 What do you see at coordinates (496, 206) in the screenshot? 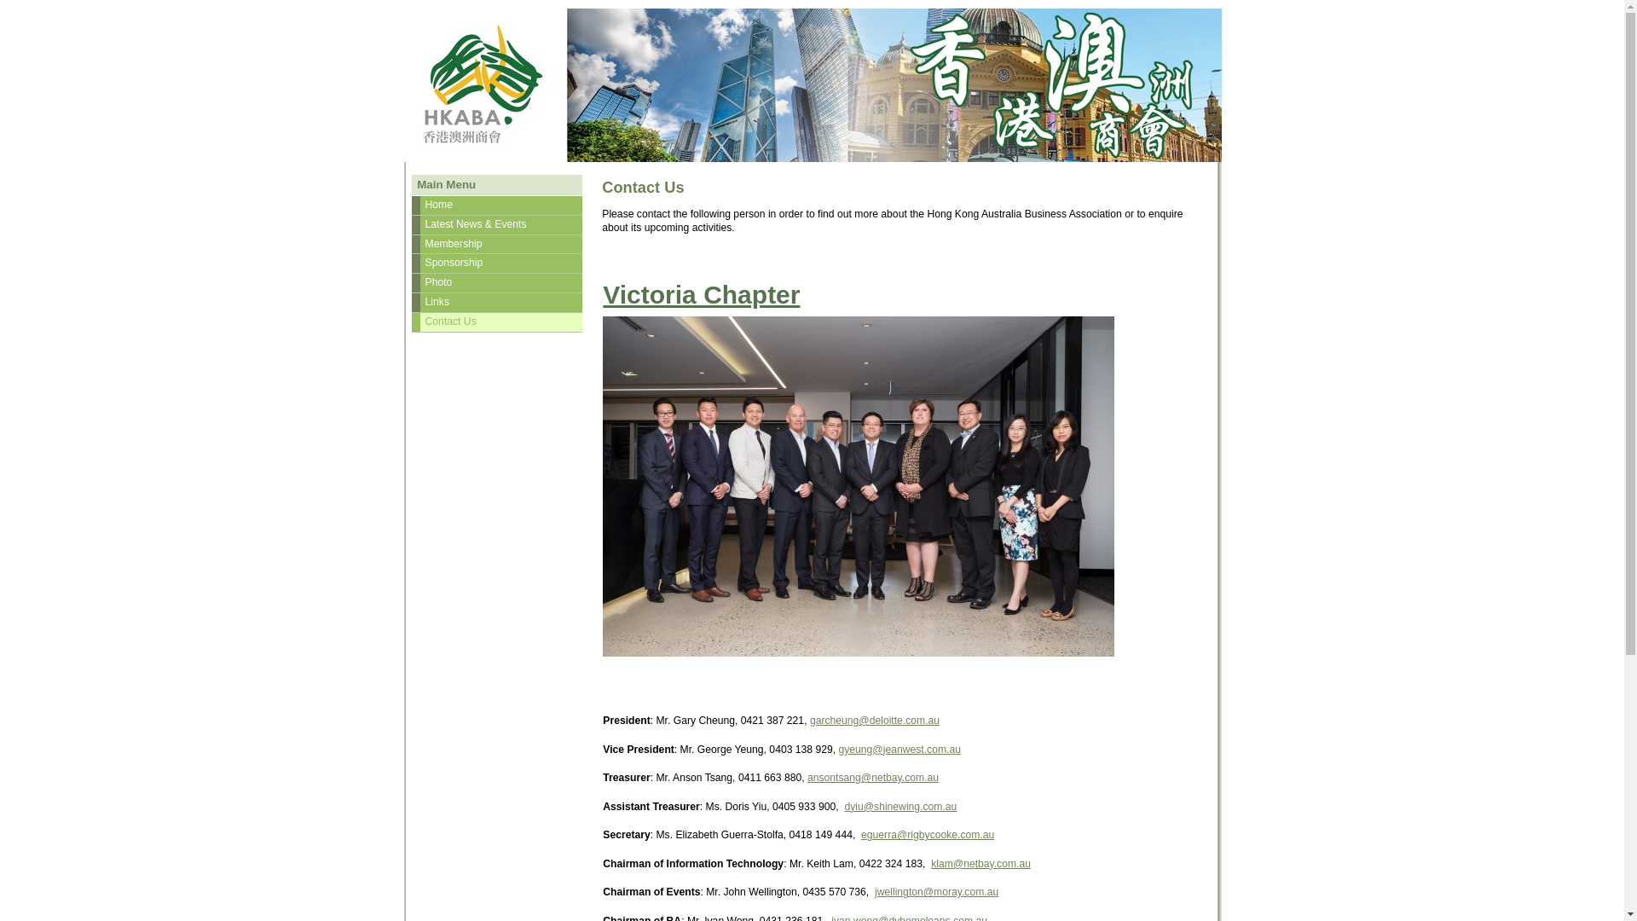
I see `Home` at bounding box center [496, 206].